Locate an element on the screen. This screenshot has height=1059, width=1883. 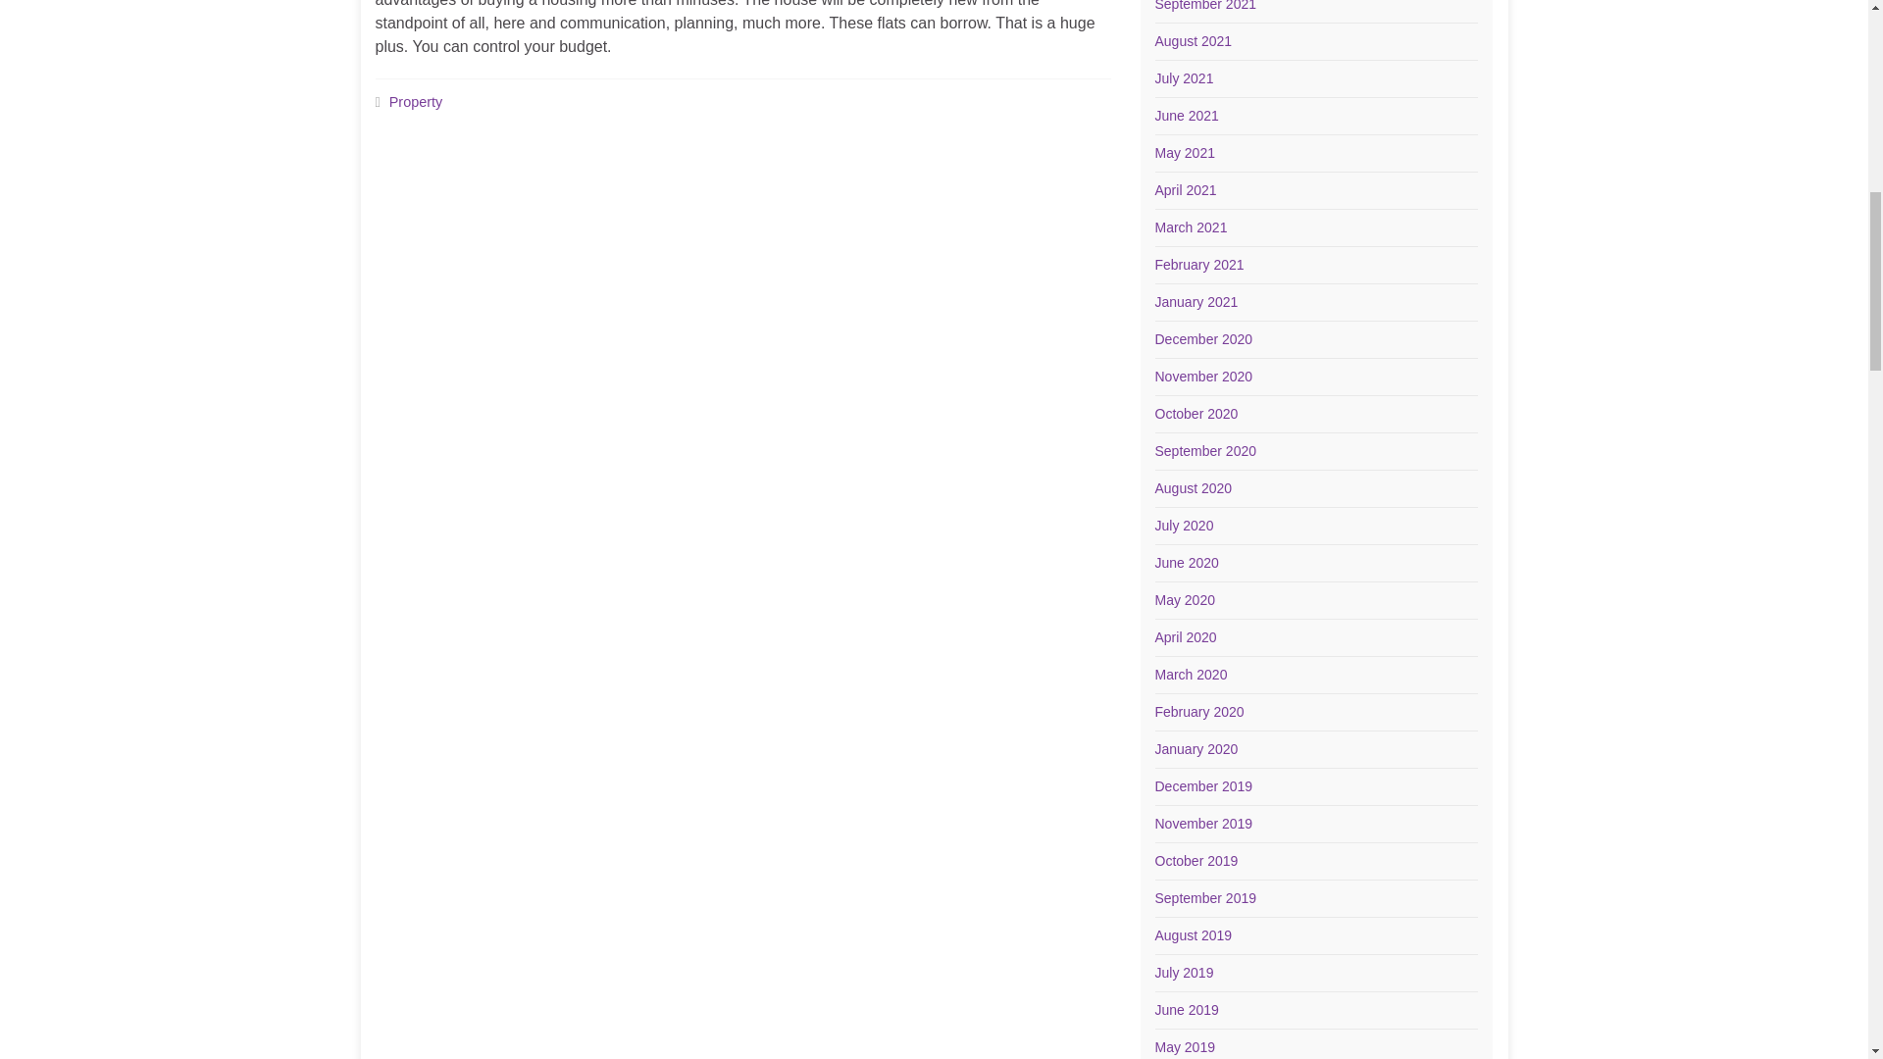
April 2021 is located at coordinates (1186, 189).